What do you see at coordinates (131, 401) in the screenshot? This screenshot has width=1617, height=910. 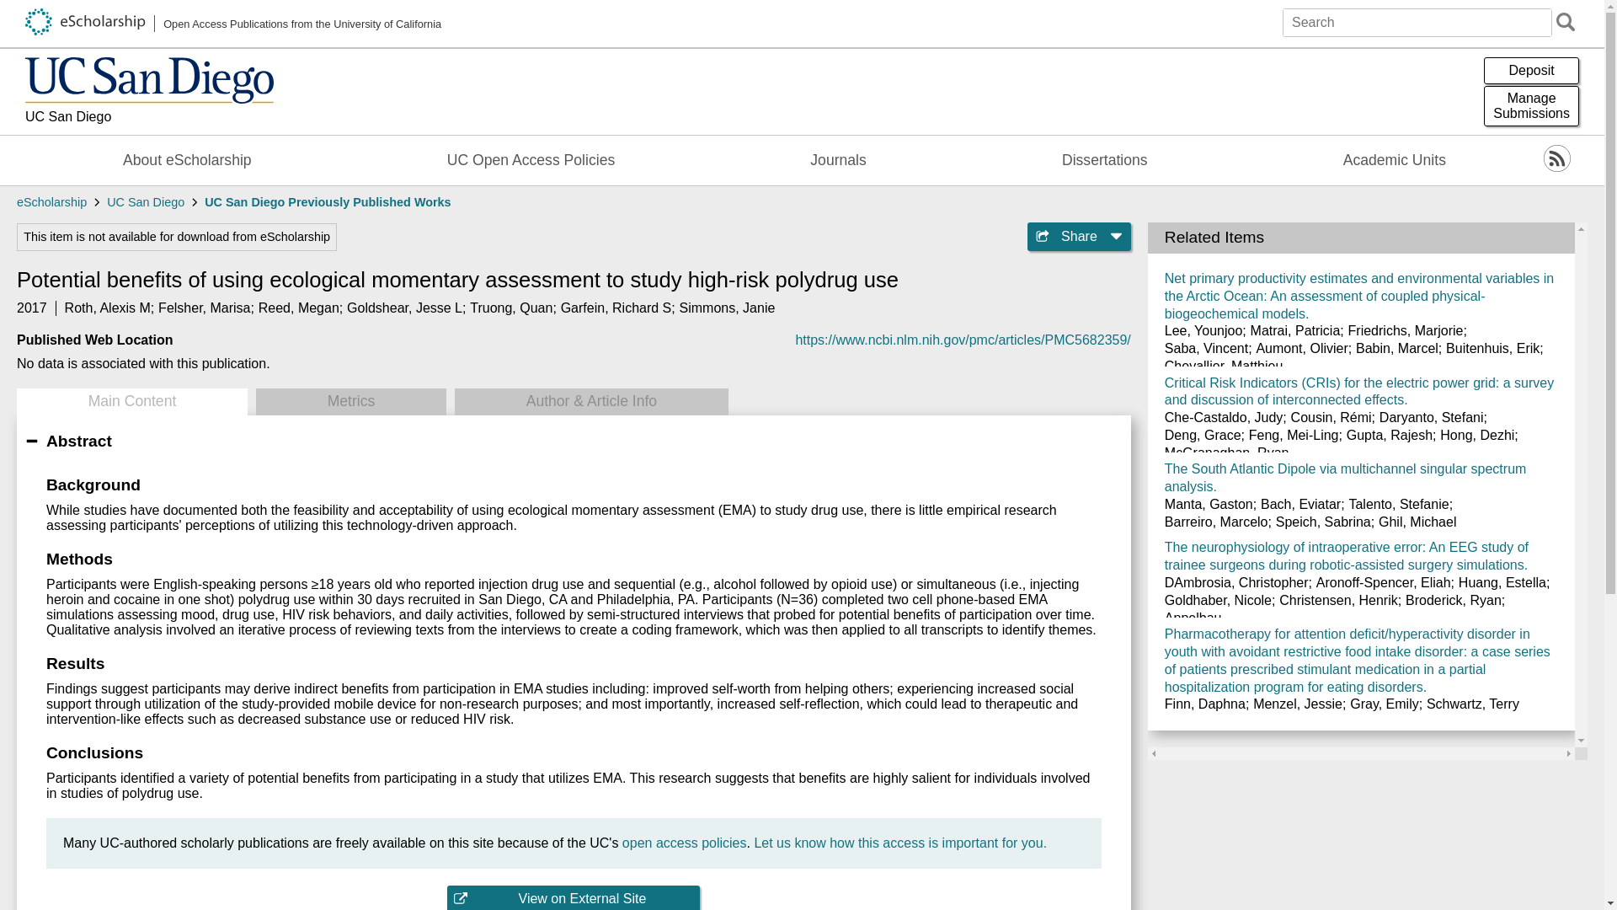 I see `Garfein, Richard S` at bounding box center [131, 401].